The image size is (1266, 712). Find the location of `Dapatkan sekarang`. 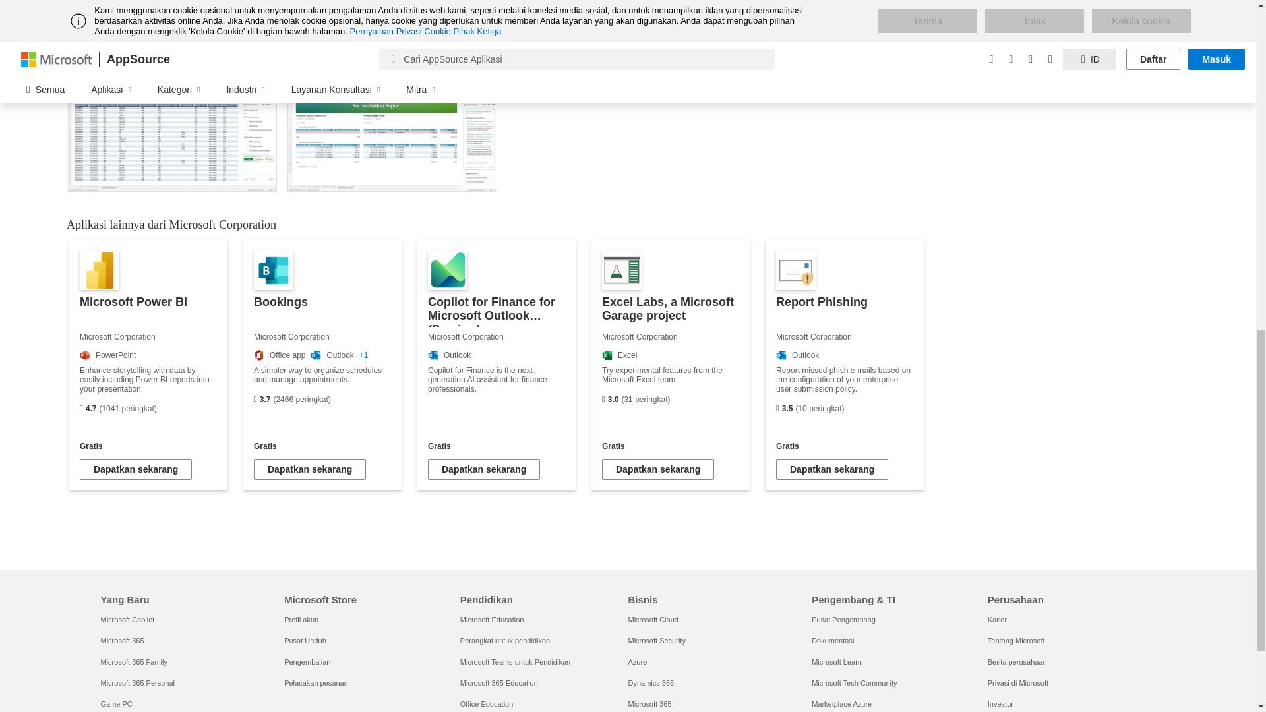

Dapatkan sekarang is located at coordinates (832, 469).